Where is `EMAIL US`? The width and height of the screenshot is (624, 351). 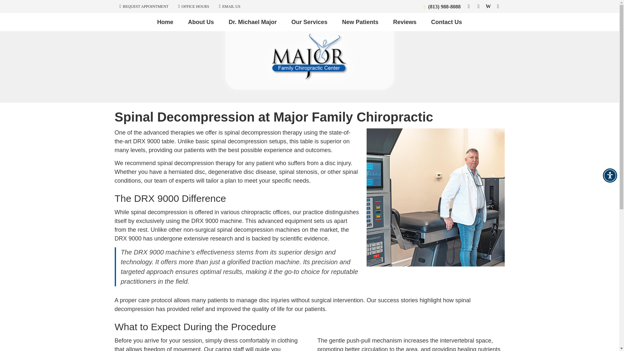
EMAIL US is located at coordinates (230, 6).